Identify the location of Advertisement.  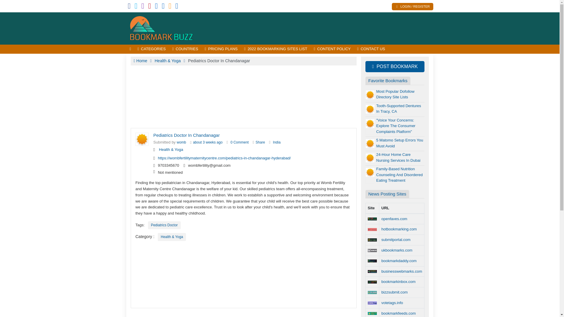
(326, 28).